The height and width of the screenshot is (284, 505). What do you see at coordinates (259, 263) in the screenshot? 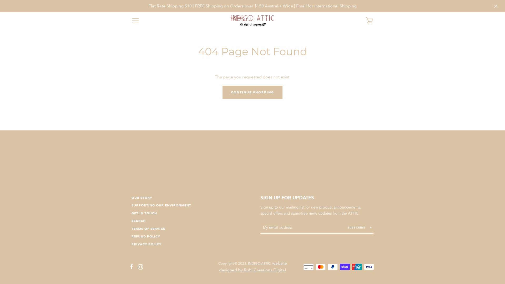
I see `INDIGO ATTIC` at bounding box center [259, 263].